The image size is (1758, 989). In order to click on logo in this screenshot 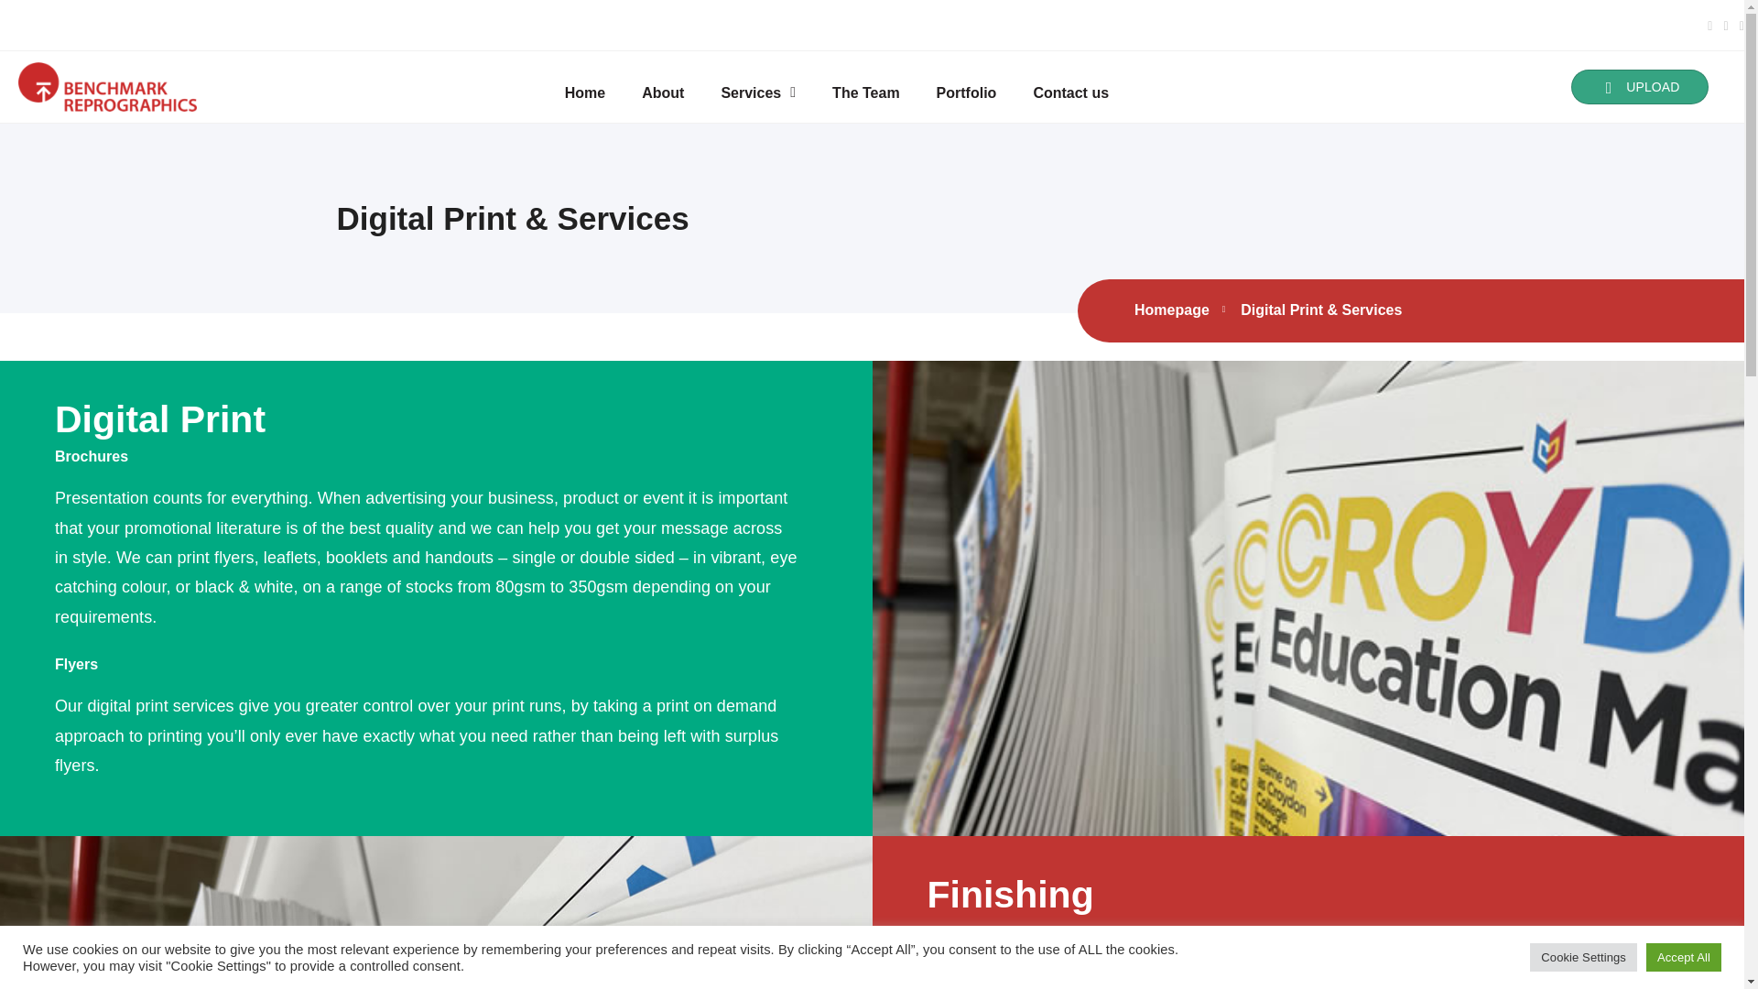, I will do `click(107, 88)`.